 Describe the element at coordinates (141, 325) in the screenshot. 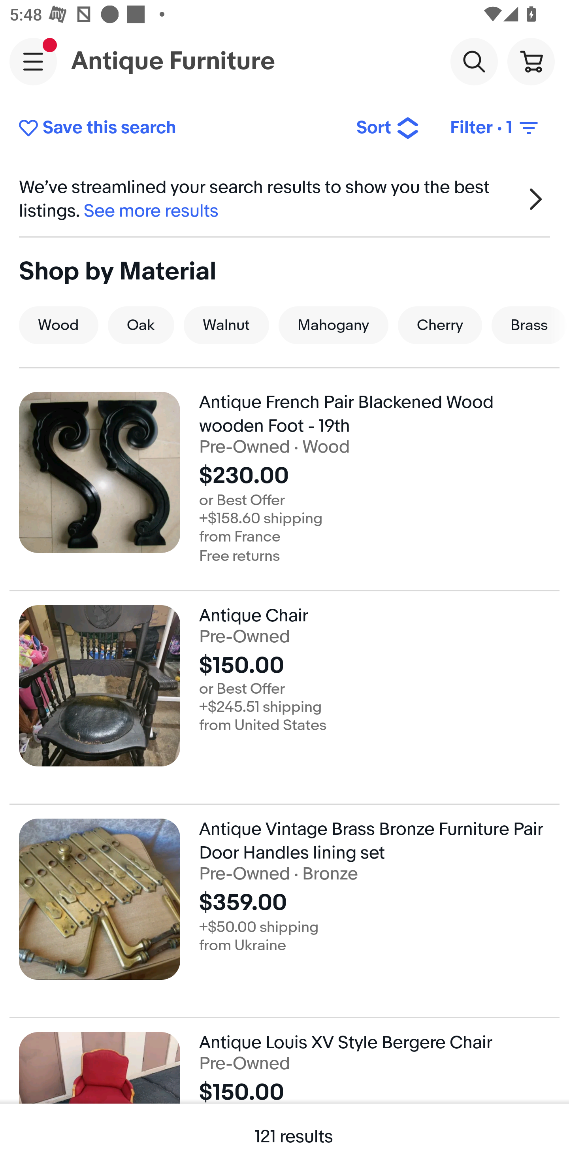

I see `Oak Oak, Material` at that location.